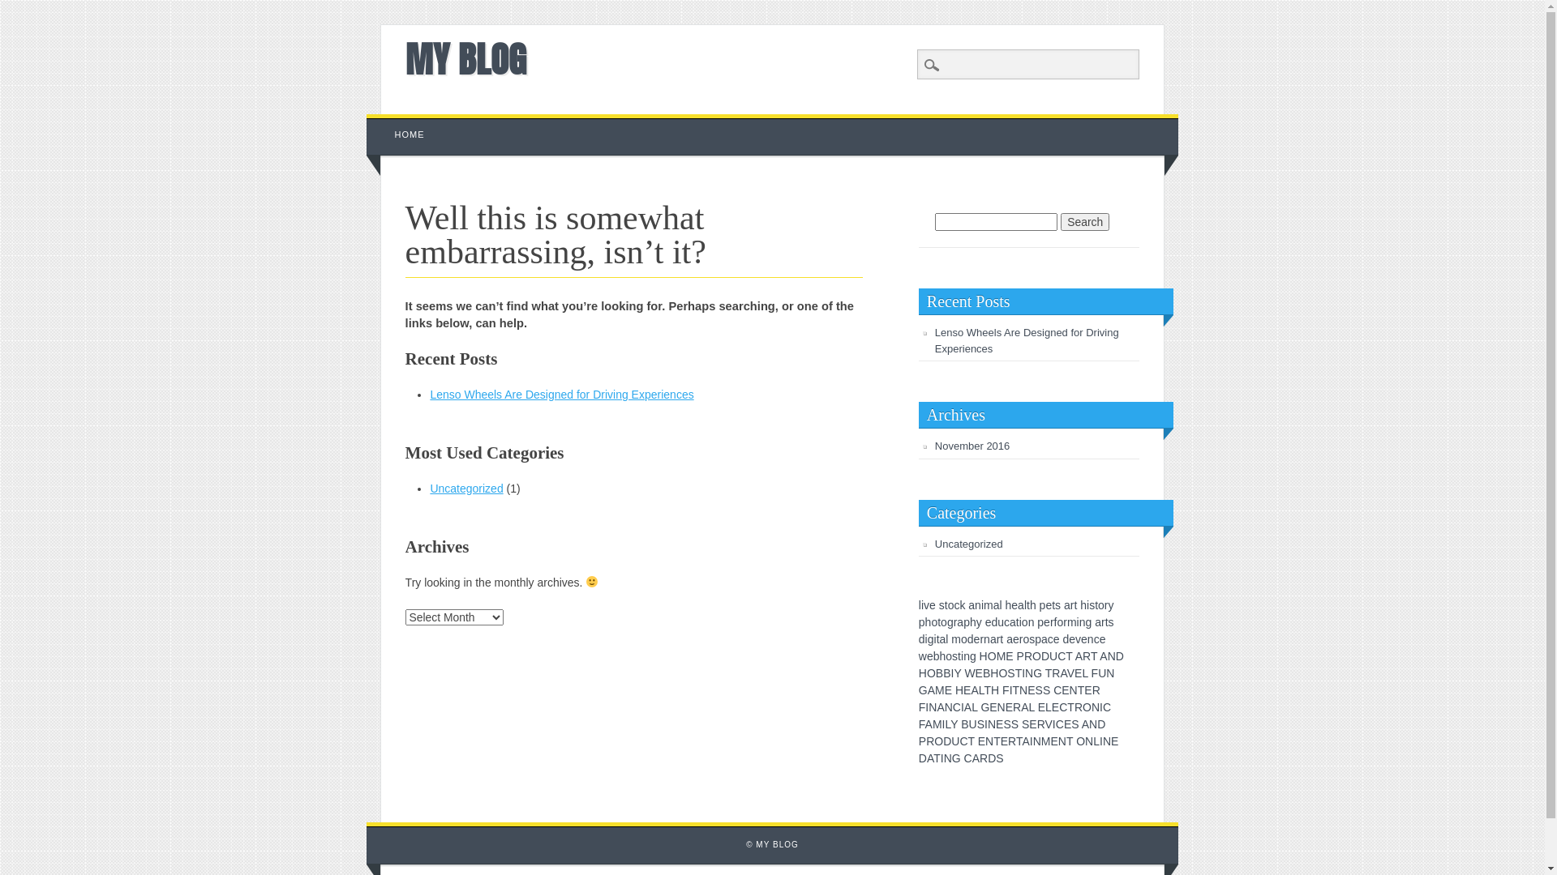 The image size is (1557, 875). Describe the element at coordinates (993, 707) in the screenshot. I see `E` at that location.